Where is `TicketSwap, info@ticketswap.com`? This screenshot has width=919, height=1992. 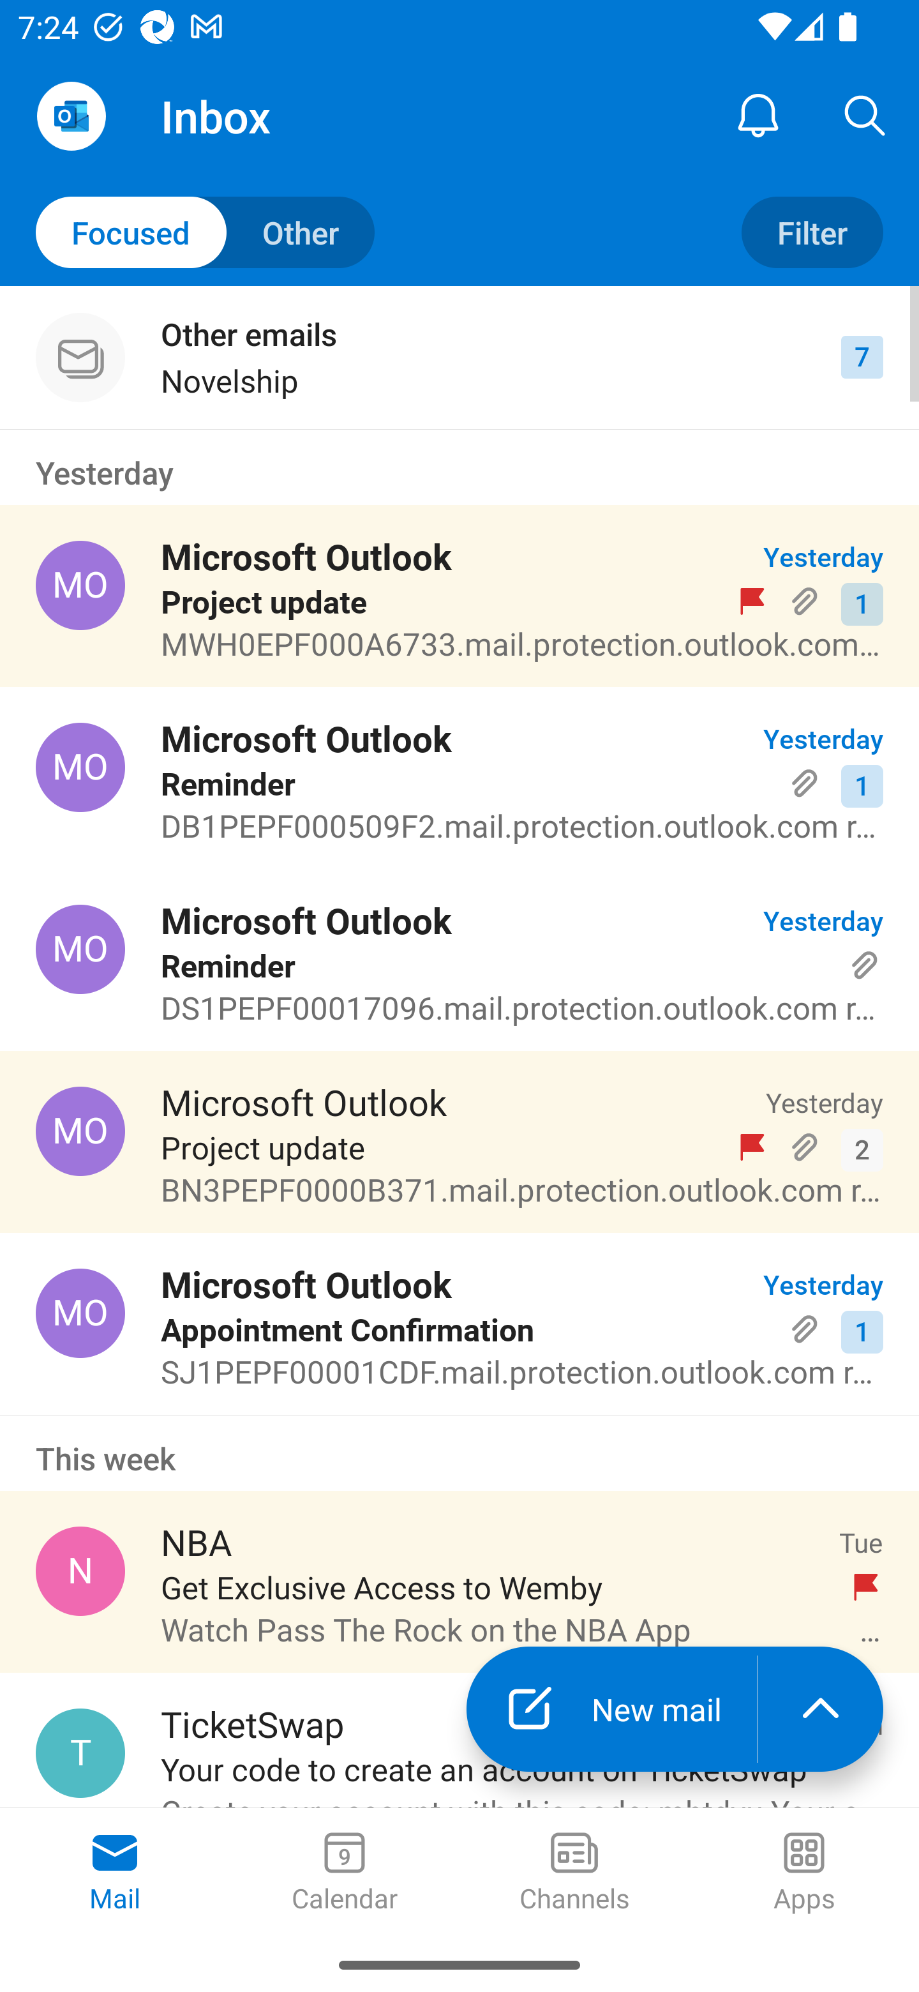
TicketSwap, info@ticketswap.com is located at coordinates (80, 1753).